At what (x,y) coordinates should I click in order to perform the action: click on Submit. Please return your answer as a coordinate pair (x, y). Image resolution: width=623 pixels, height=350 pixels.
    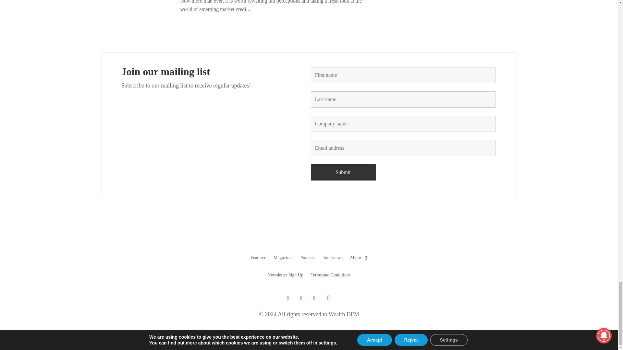
    Looking at the image, I should click on (343, 172).